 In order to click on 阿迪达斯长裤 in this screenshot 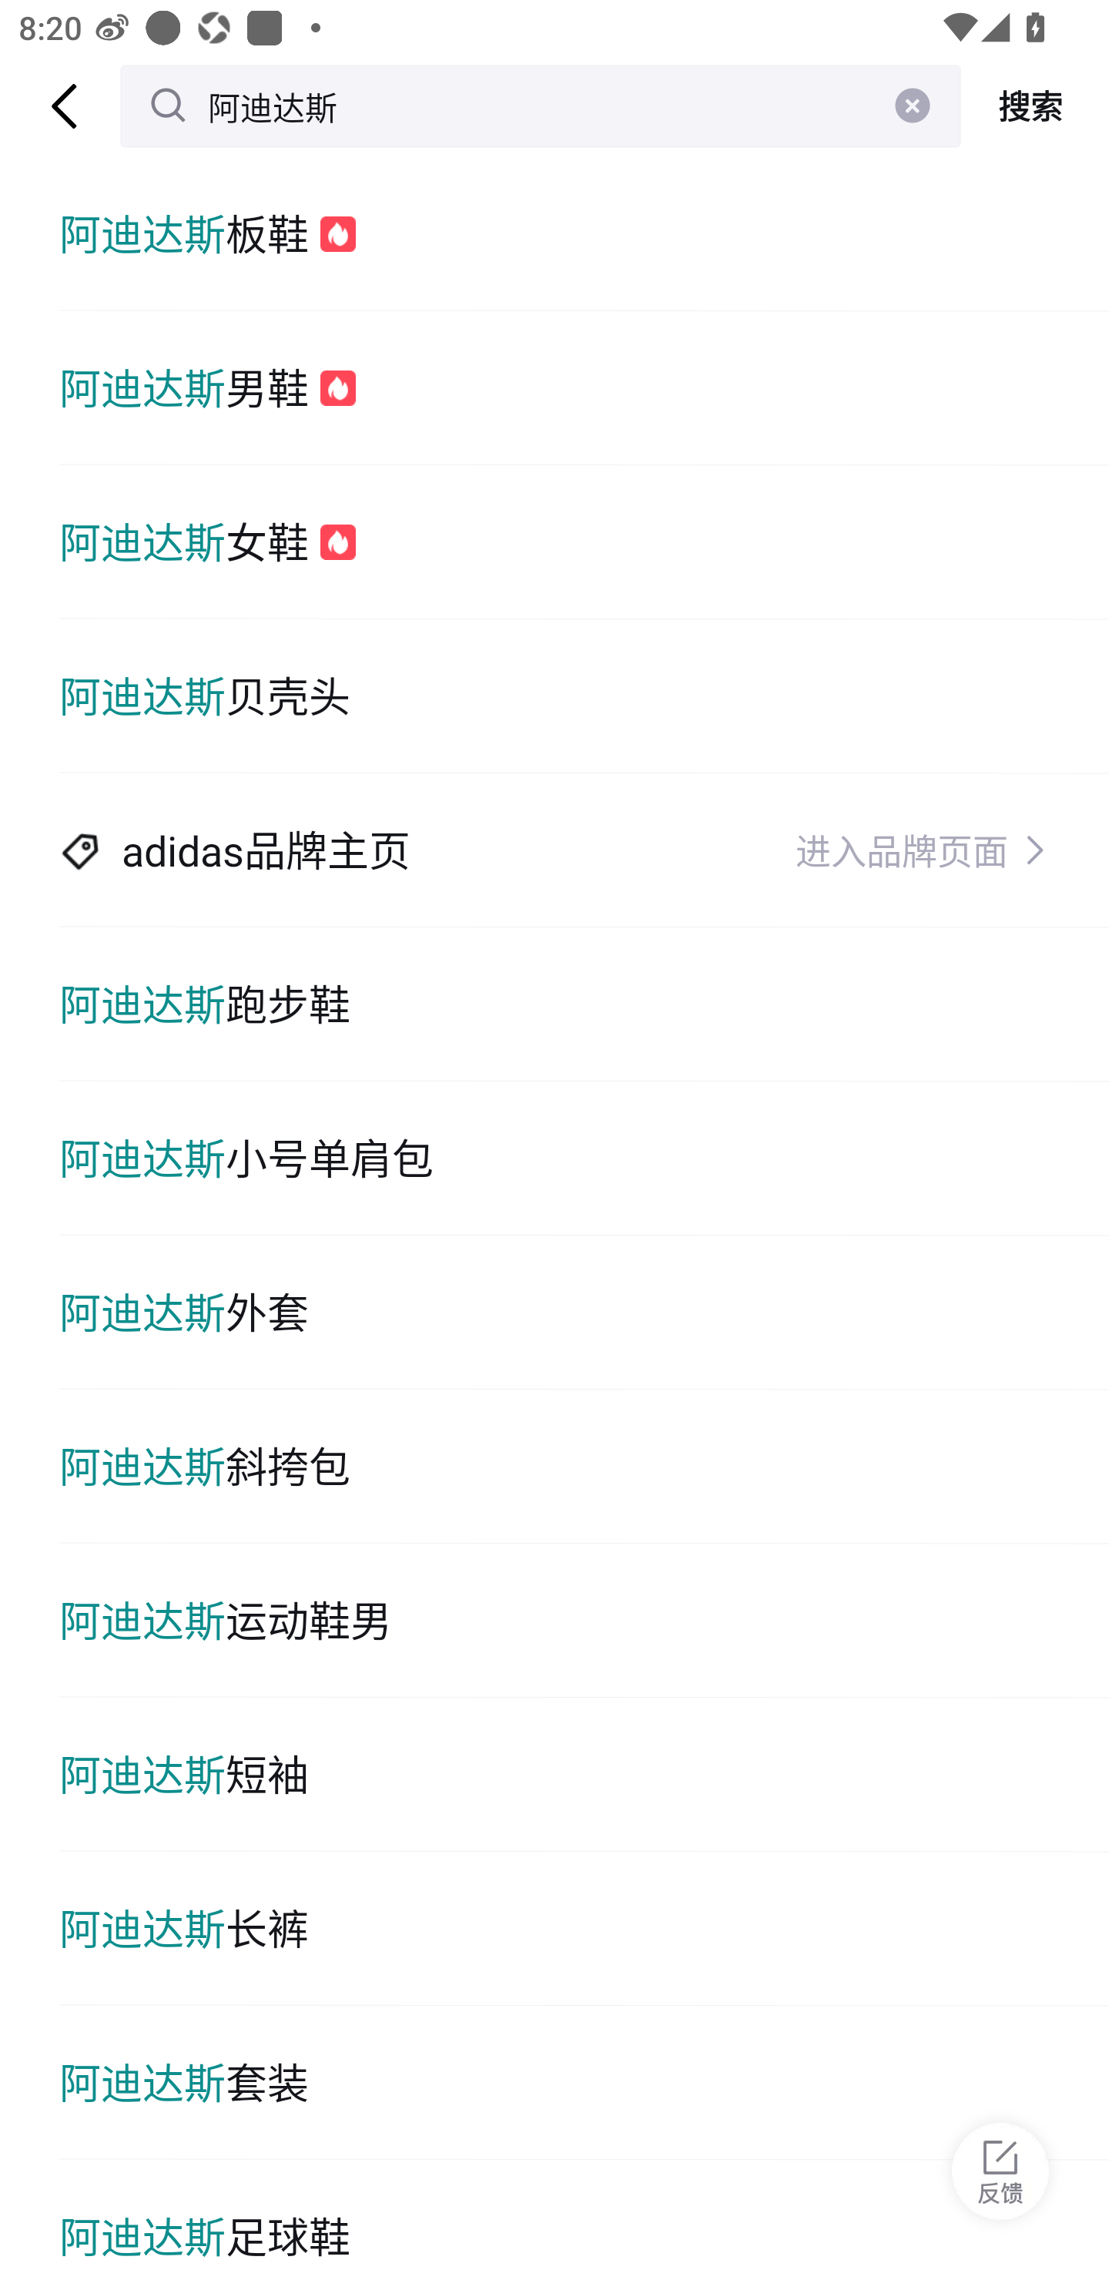, I will do `click(584, 1929)`.